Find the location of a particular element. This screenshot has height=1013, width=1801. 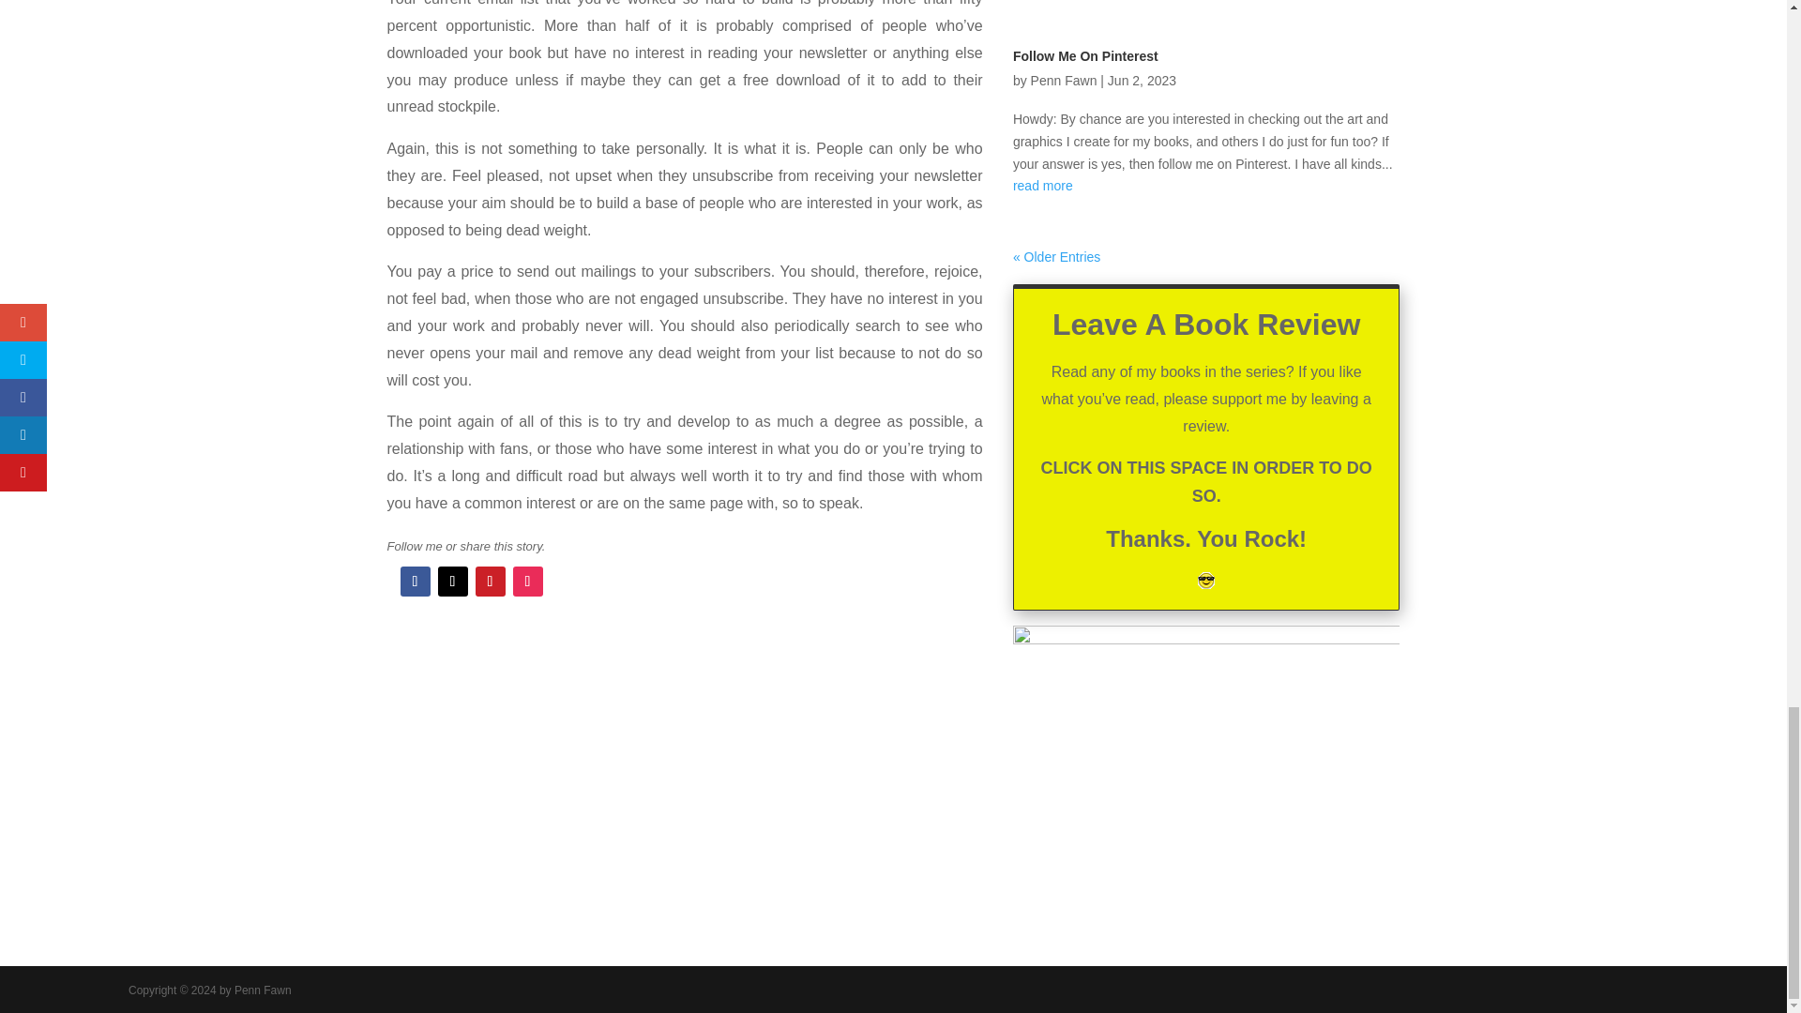

Follow on Facebook is located at coordinates (415, 582).